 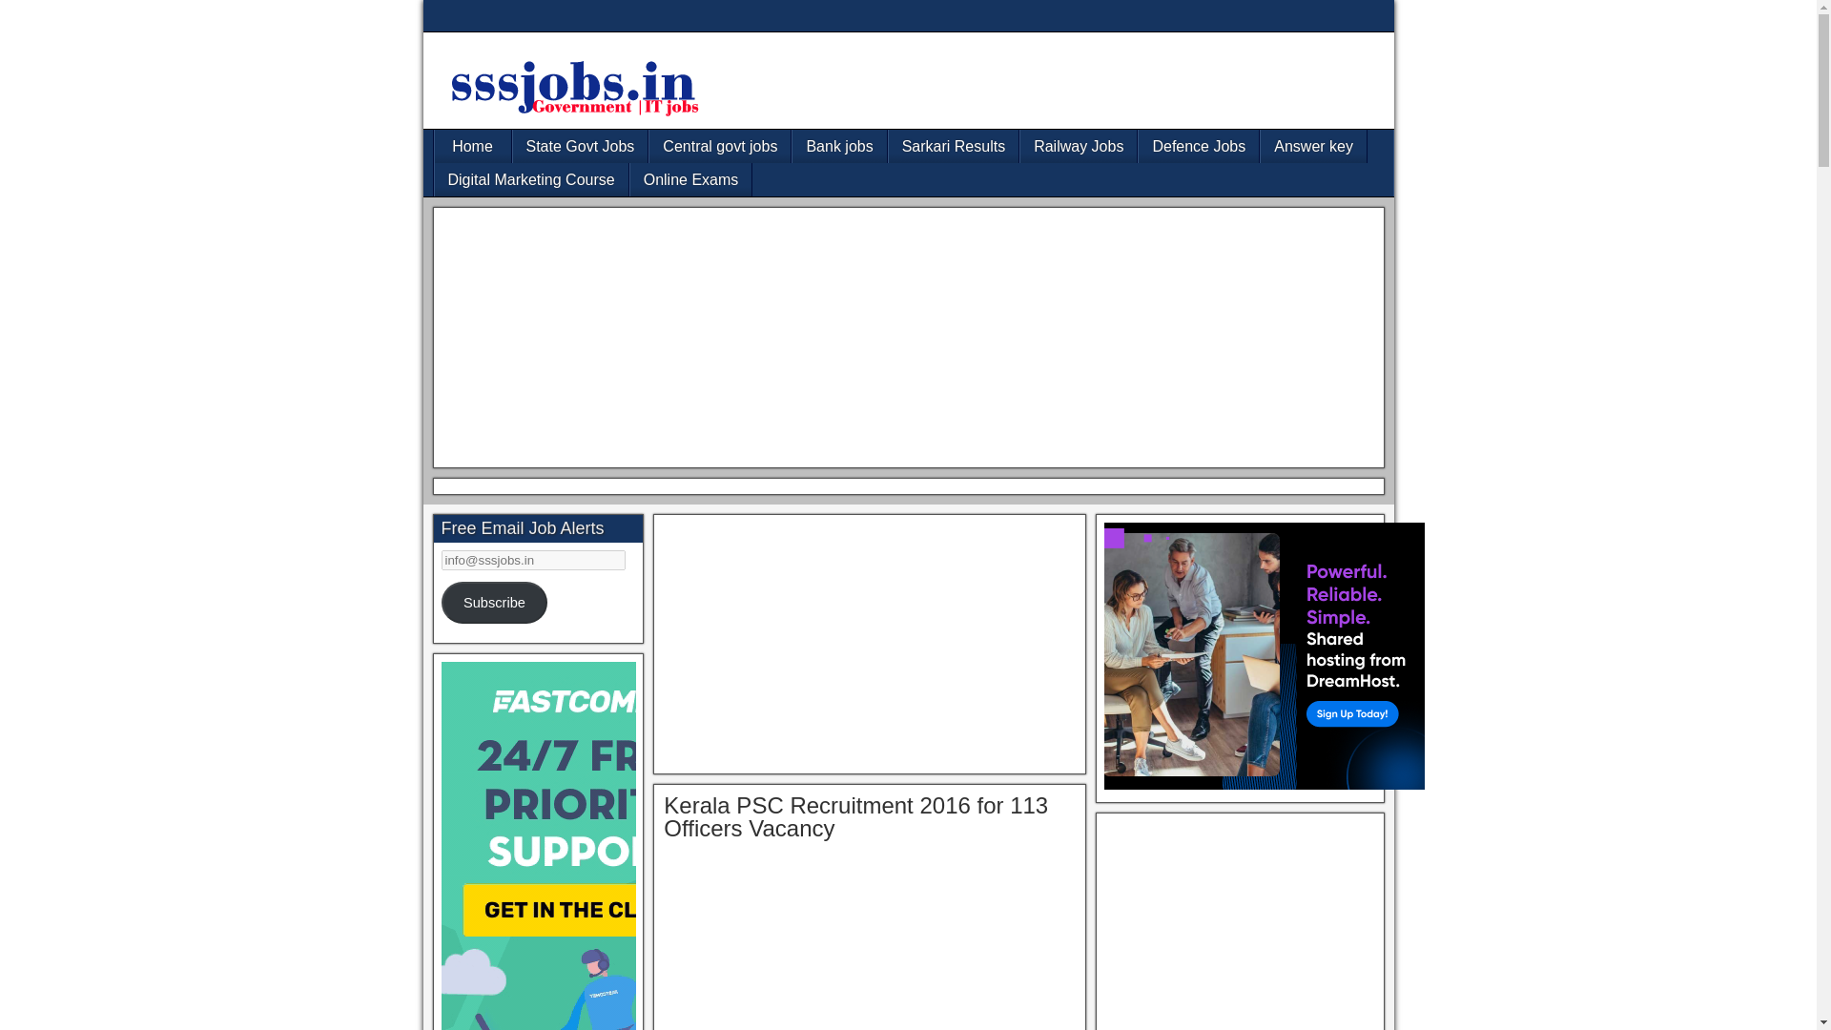 I want to click on Central govt jobs, so click(x=720, y=146).